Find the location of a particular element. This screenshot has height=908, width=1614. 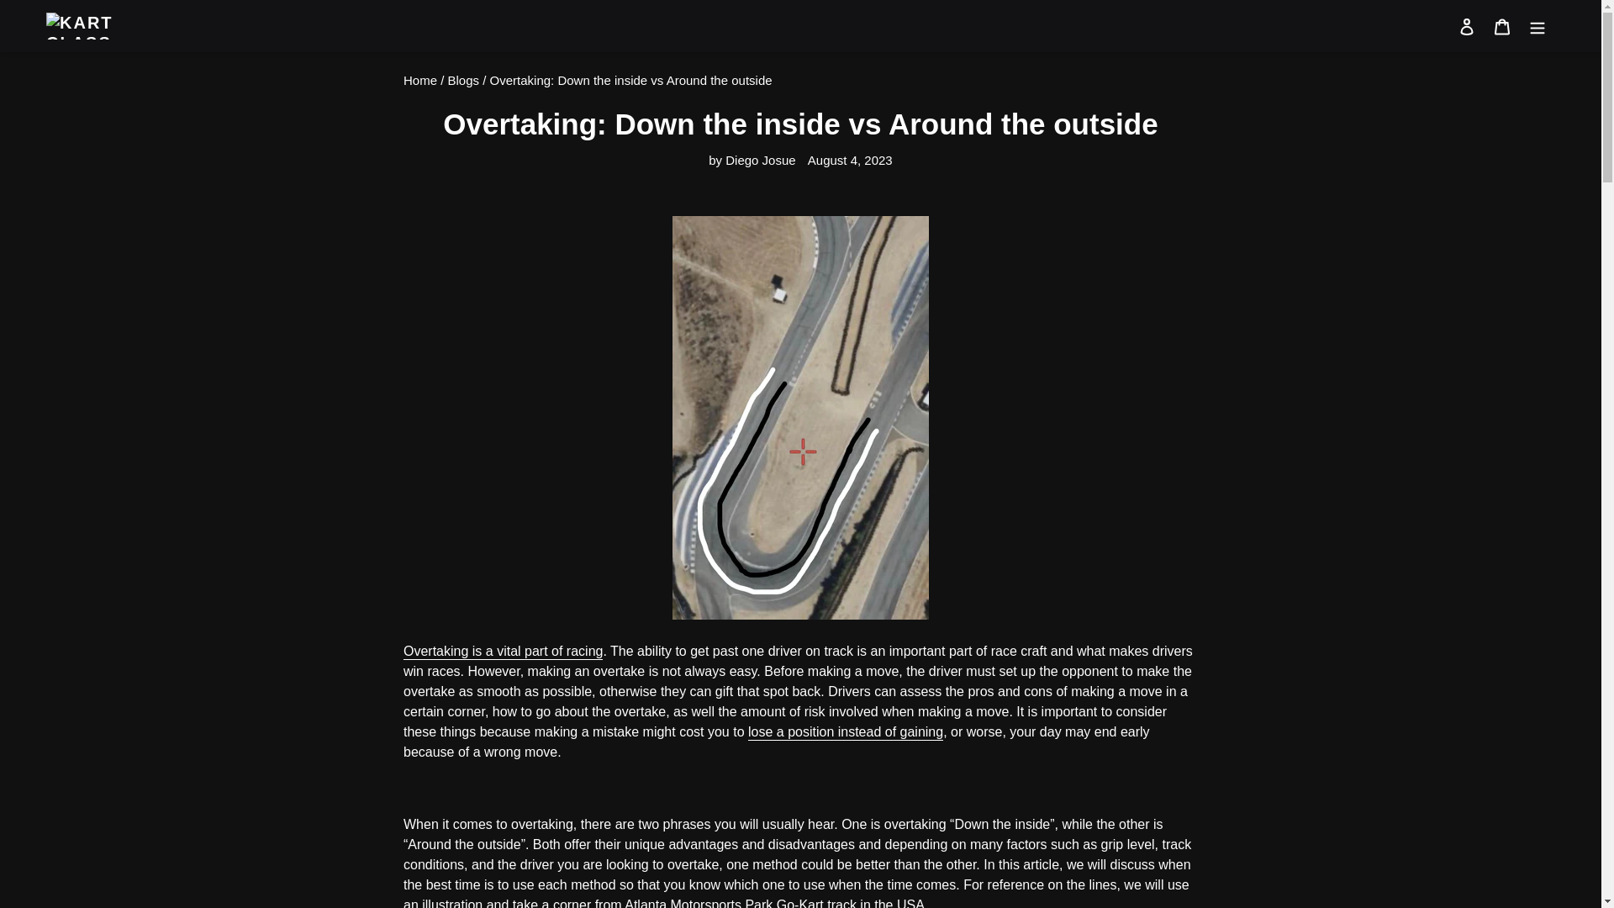

Log in is located at coordinates (1467, 25).